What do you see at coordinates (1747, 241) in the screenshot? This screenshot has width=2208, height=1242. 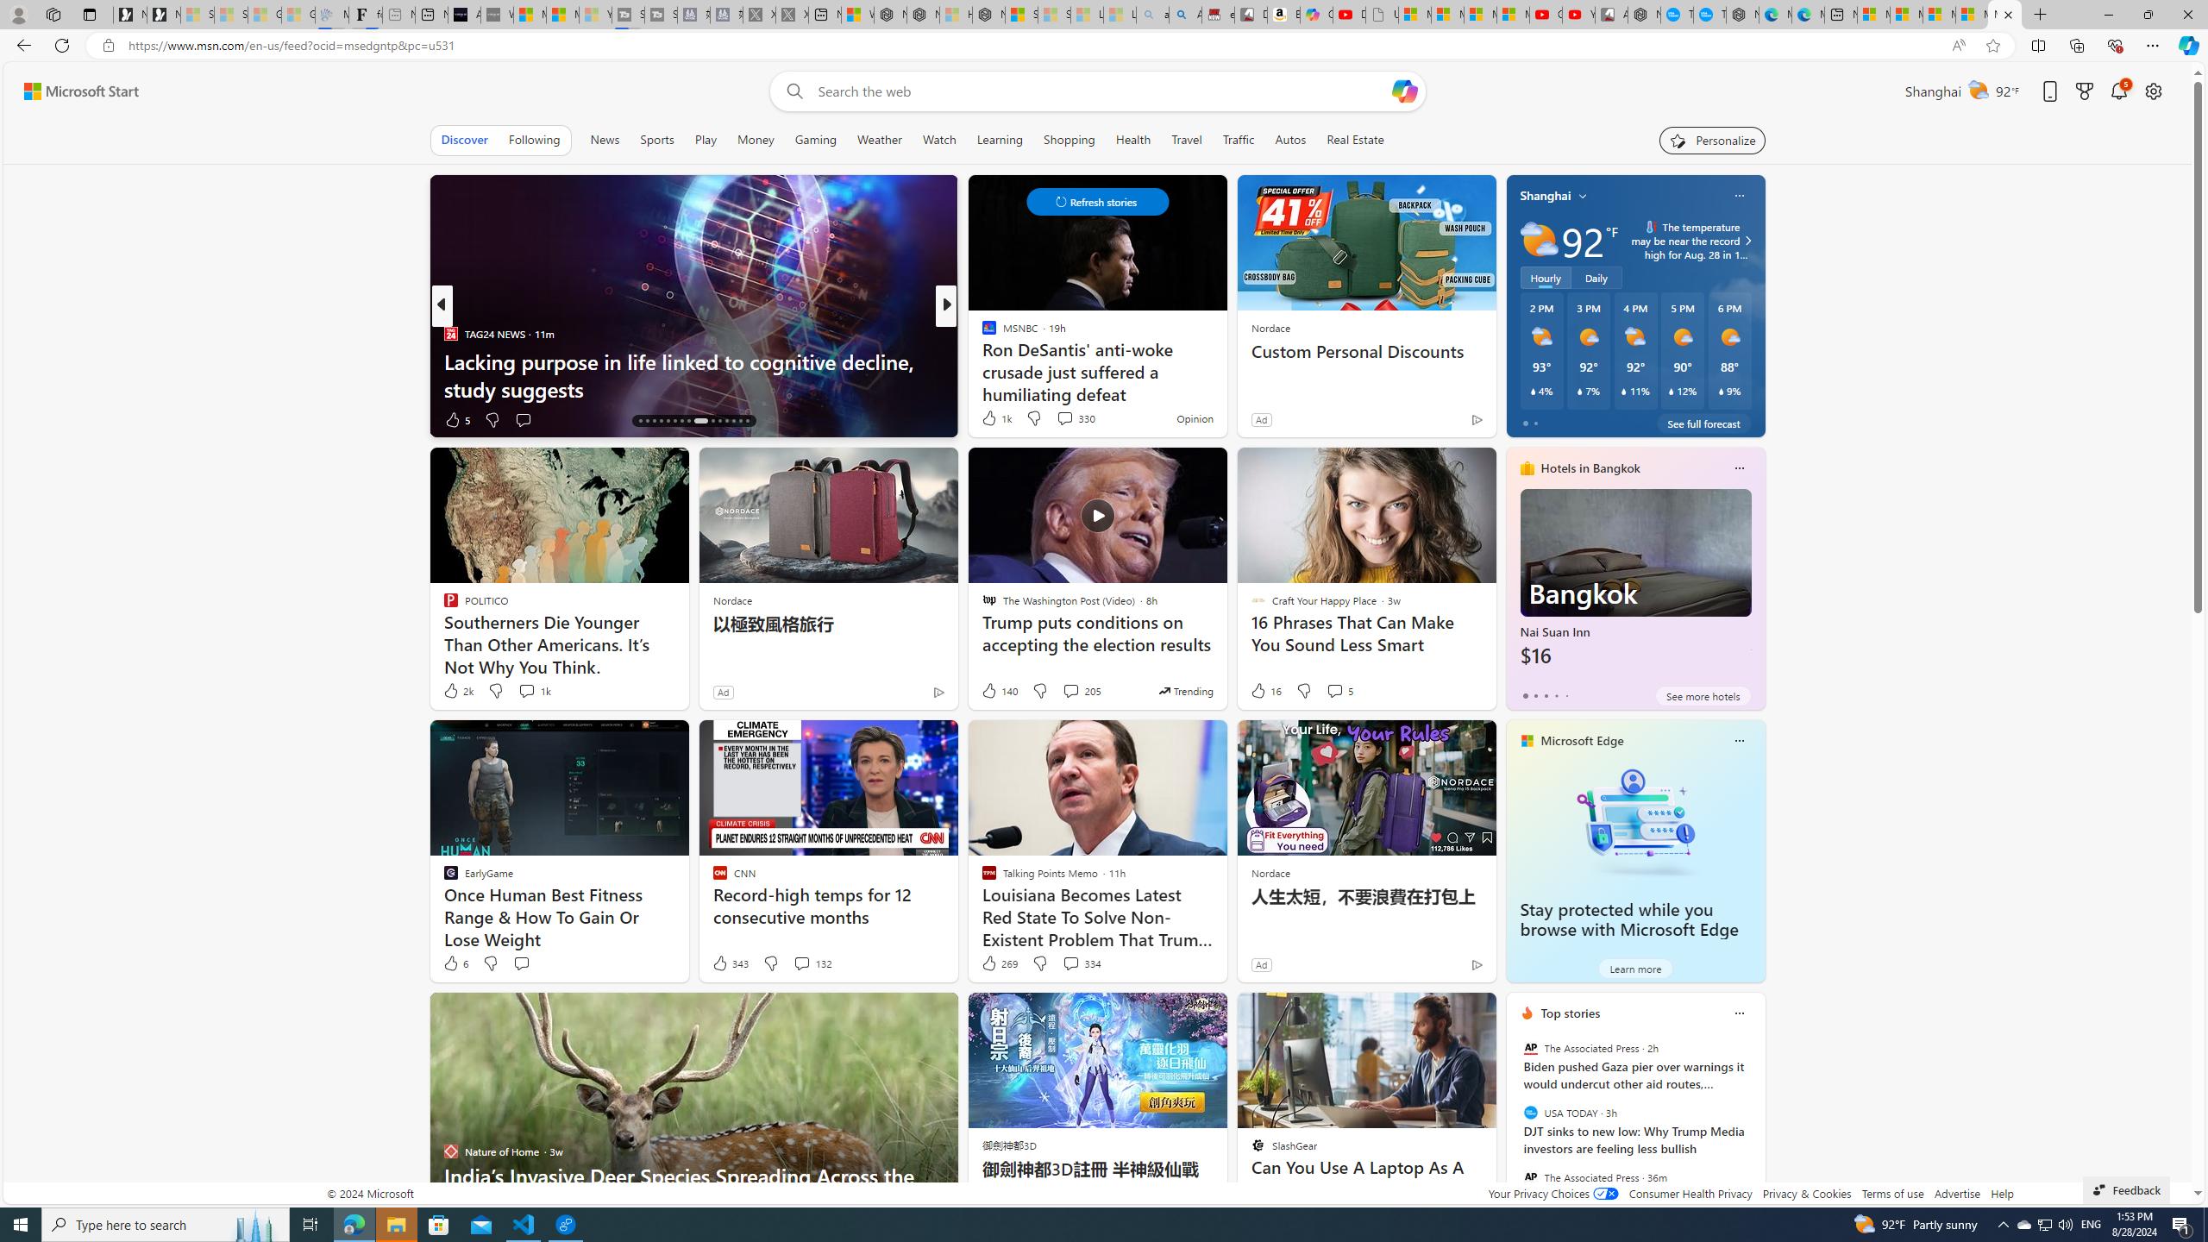 I see `Class: weather-arrow-glyph` at bounding box center [1747, 241].